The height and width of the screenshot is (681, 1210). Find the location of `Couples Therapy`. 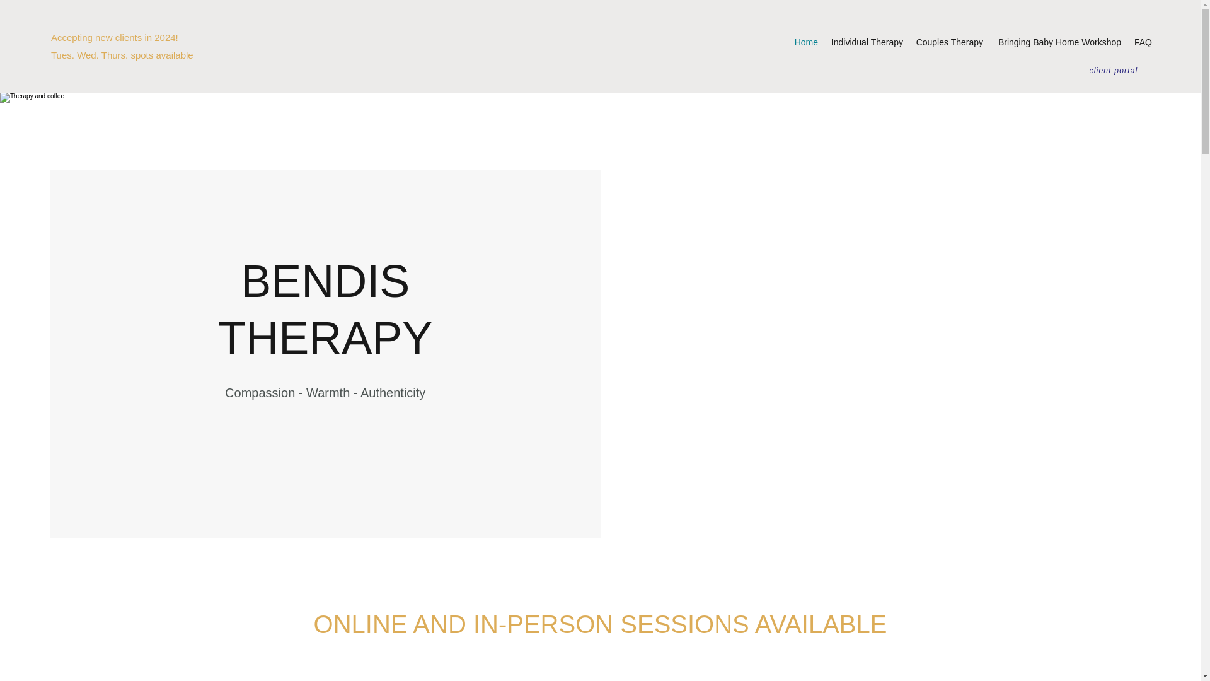

Couples Therapy is located at coordinates (949, 42).